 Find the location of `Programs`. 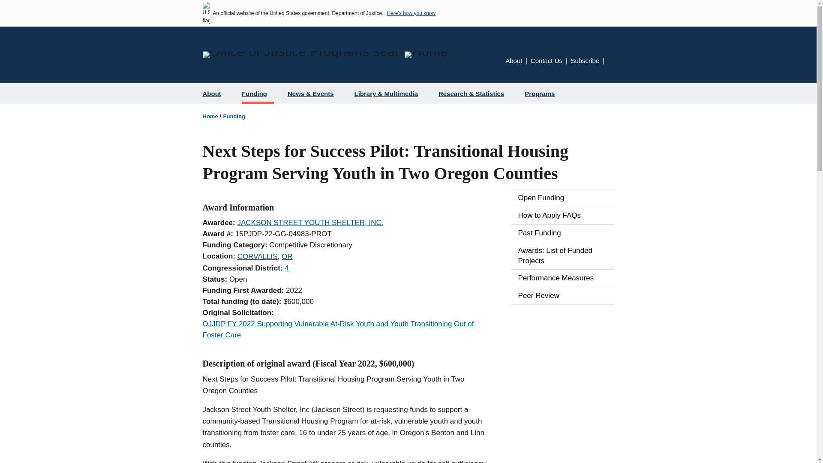

Programs is located at coordinates (543, 93).